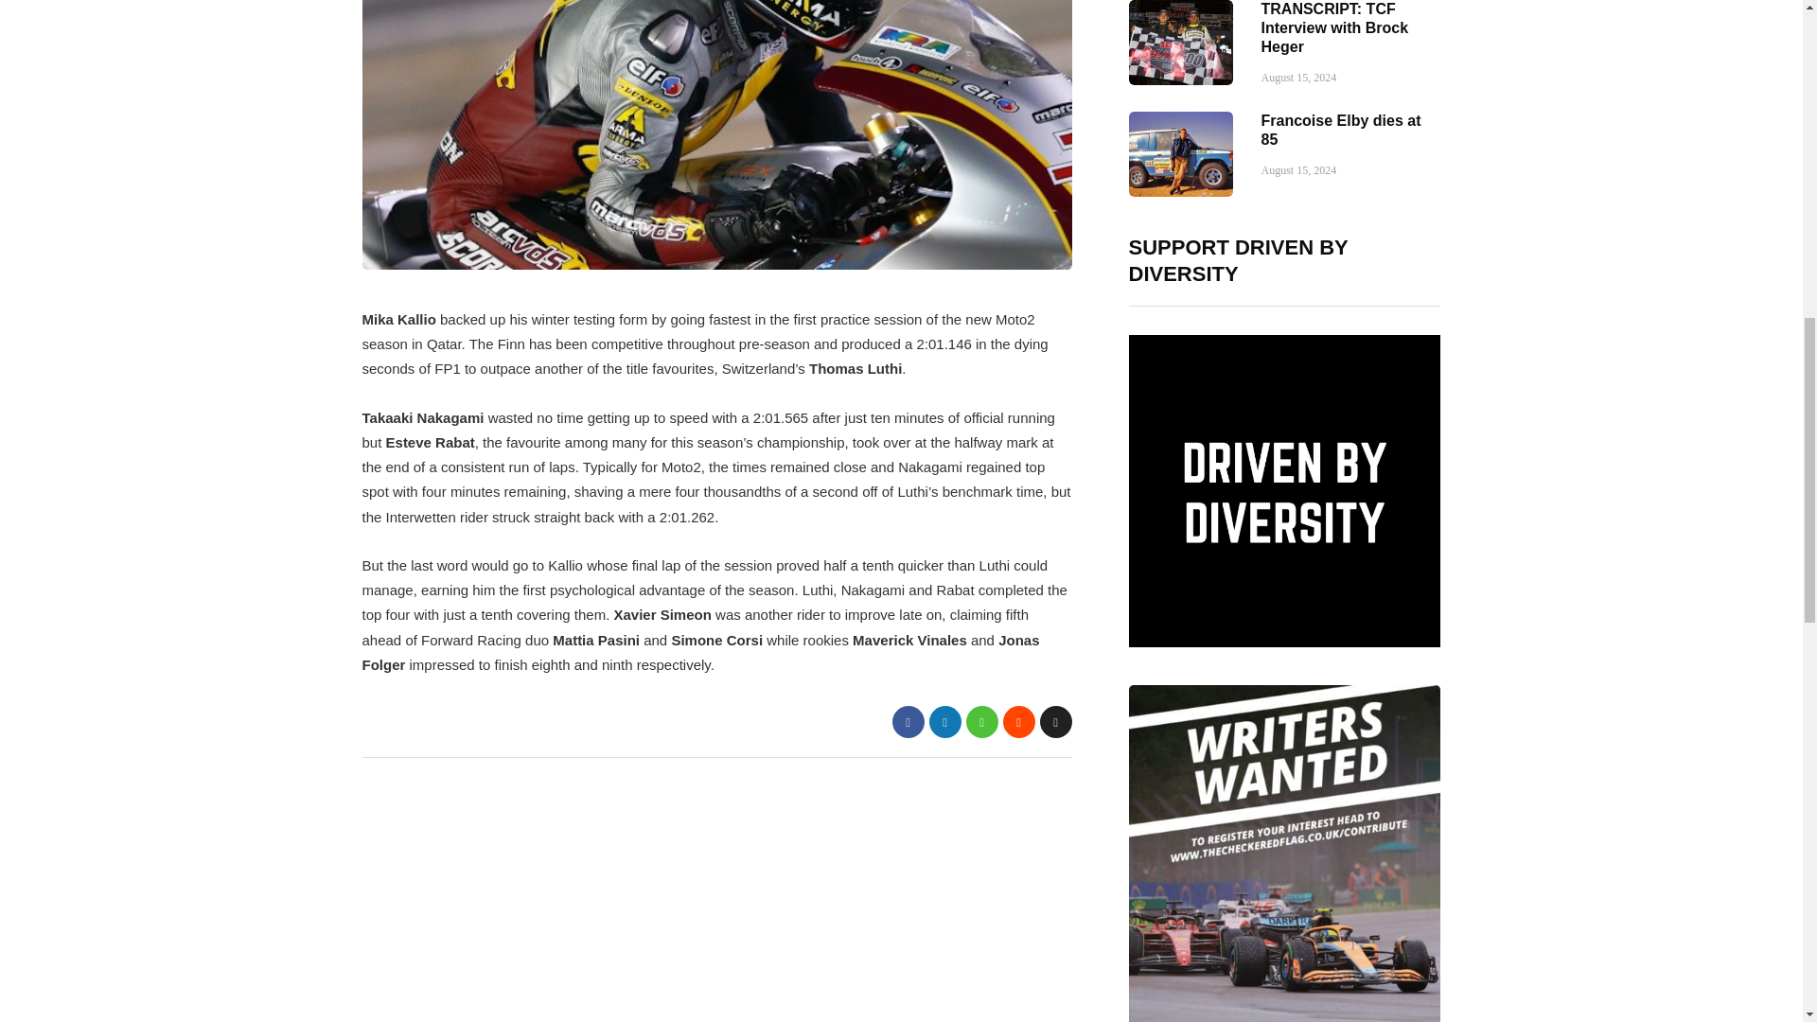 This screenshot has height=1022, width=1817. I want to click on Share on Reddit, so click(1018, 721).